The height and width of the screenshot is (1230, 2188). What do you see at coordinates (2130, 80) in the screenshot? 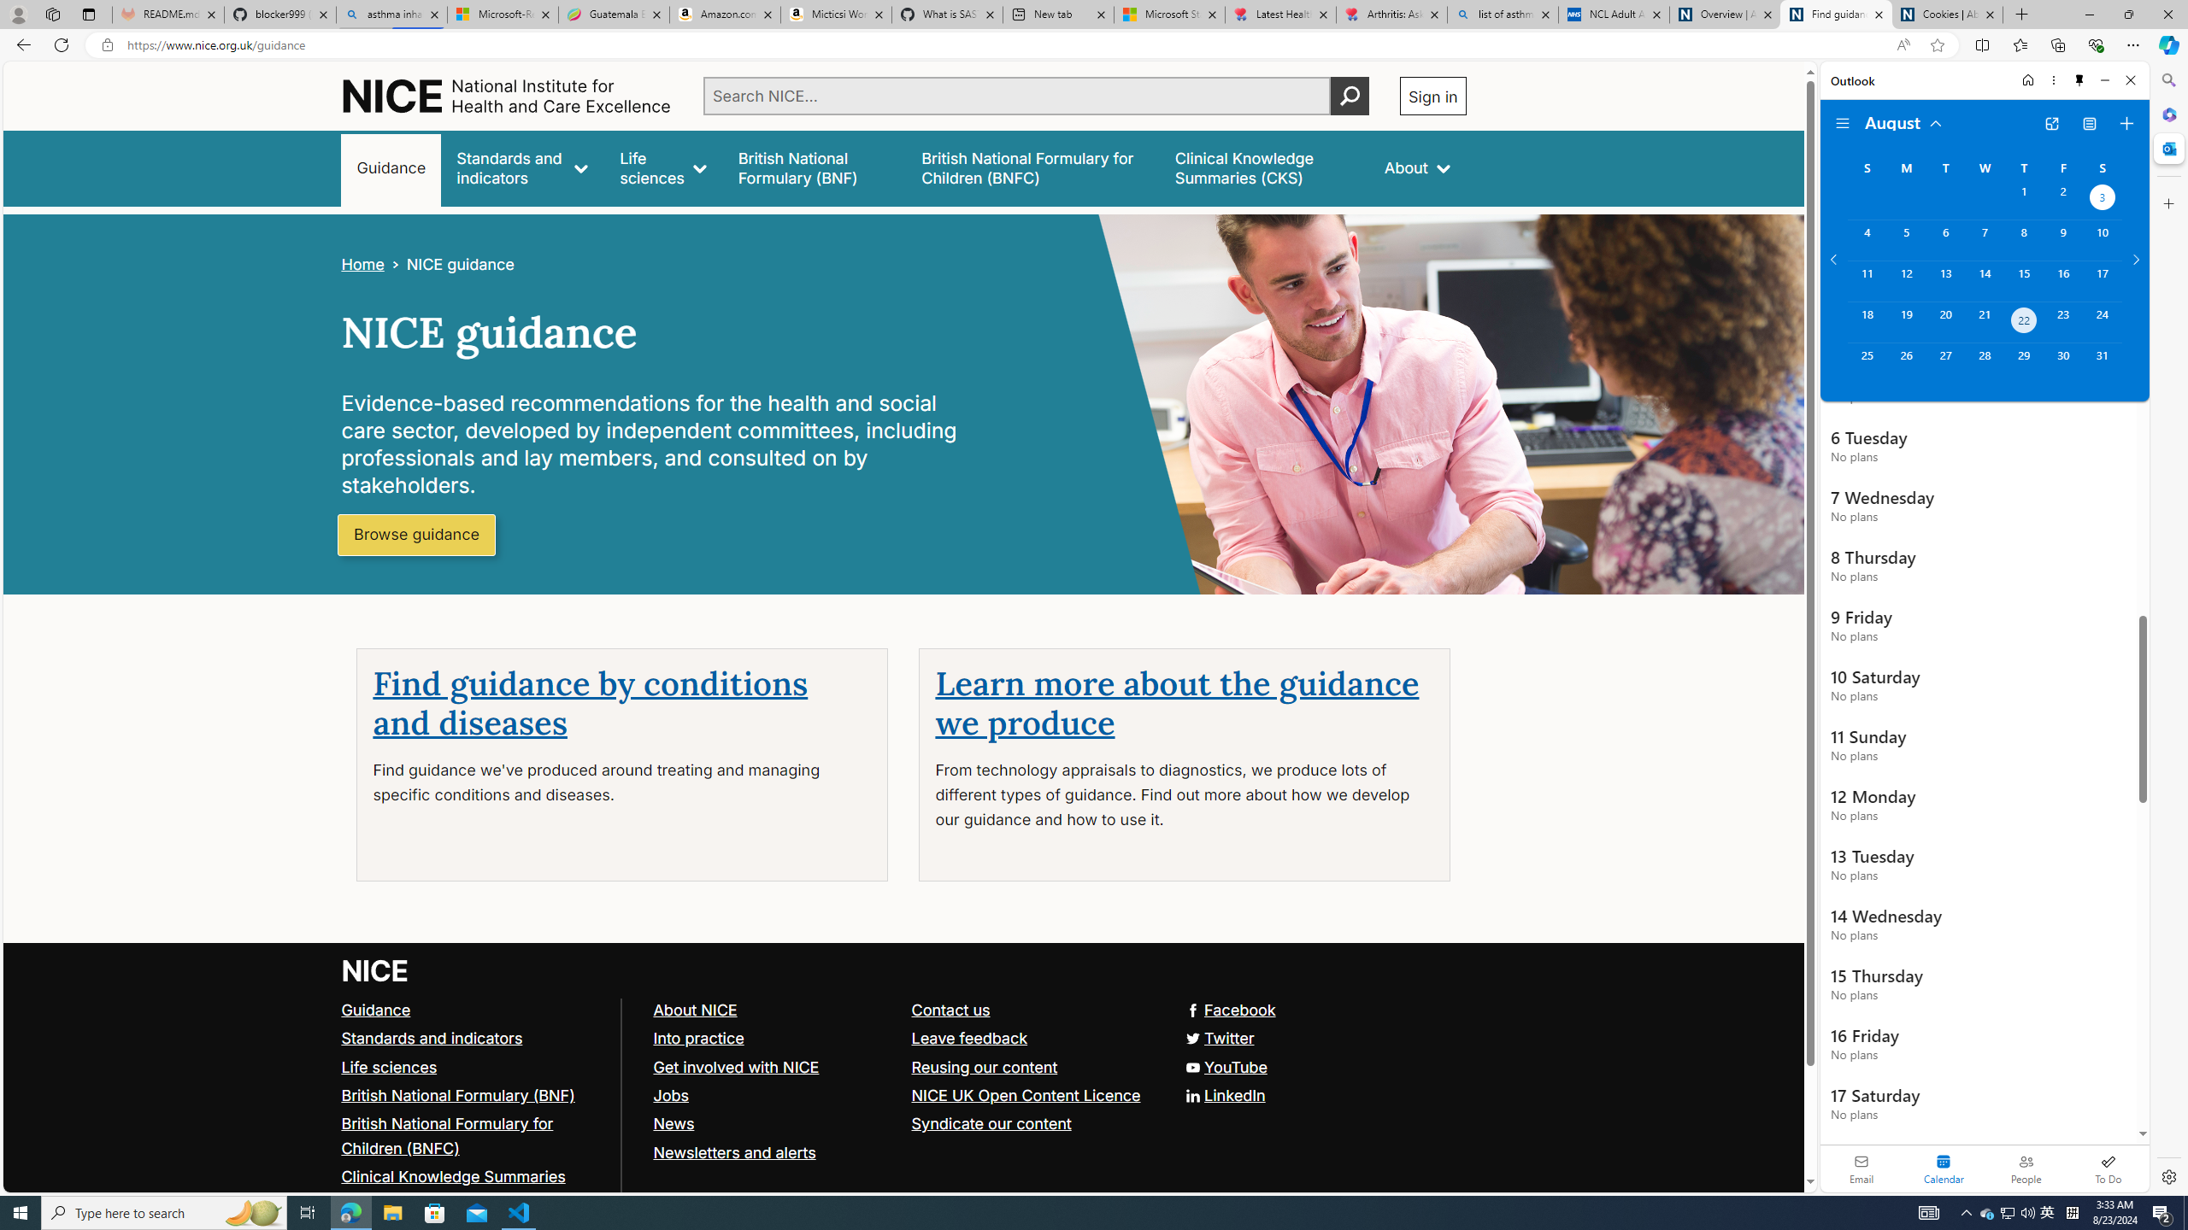
I see `Close` at bounding box center [2130, 80].